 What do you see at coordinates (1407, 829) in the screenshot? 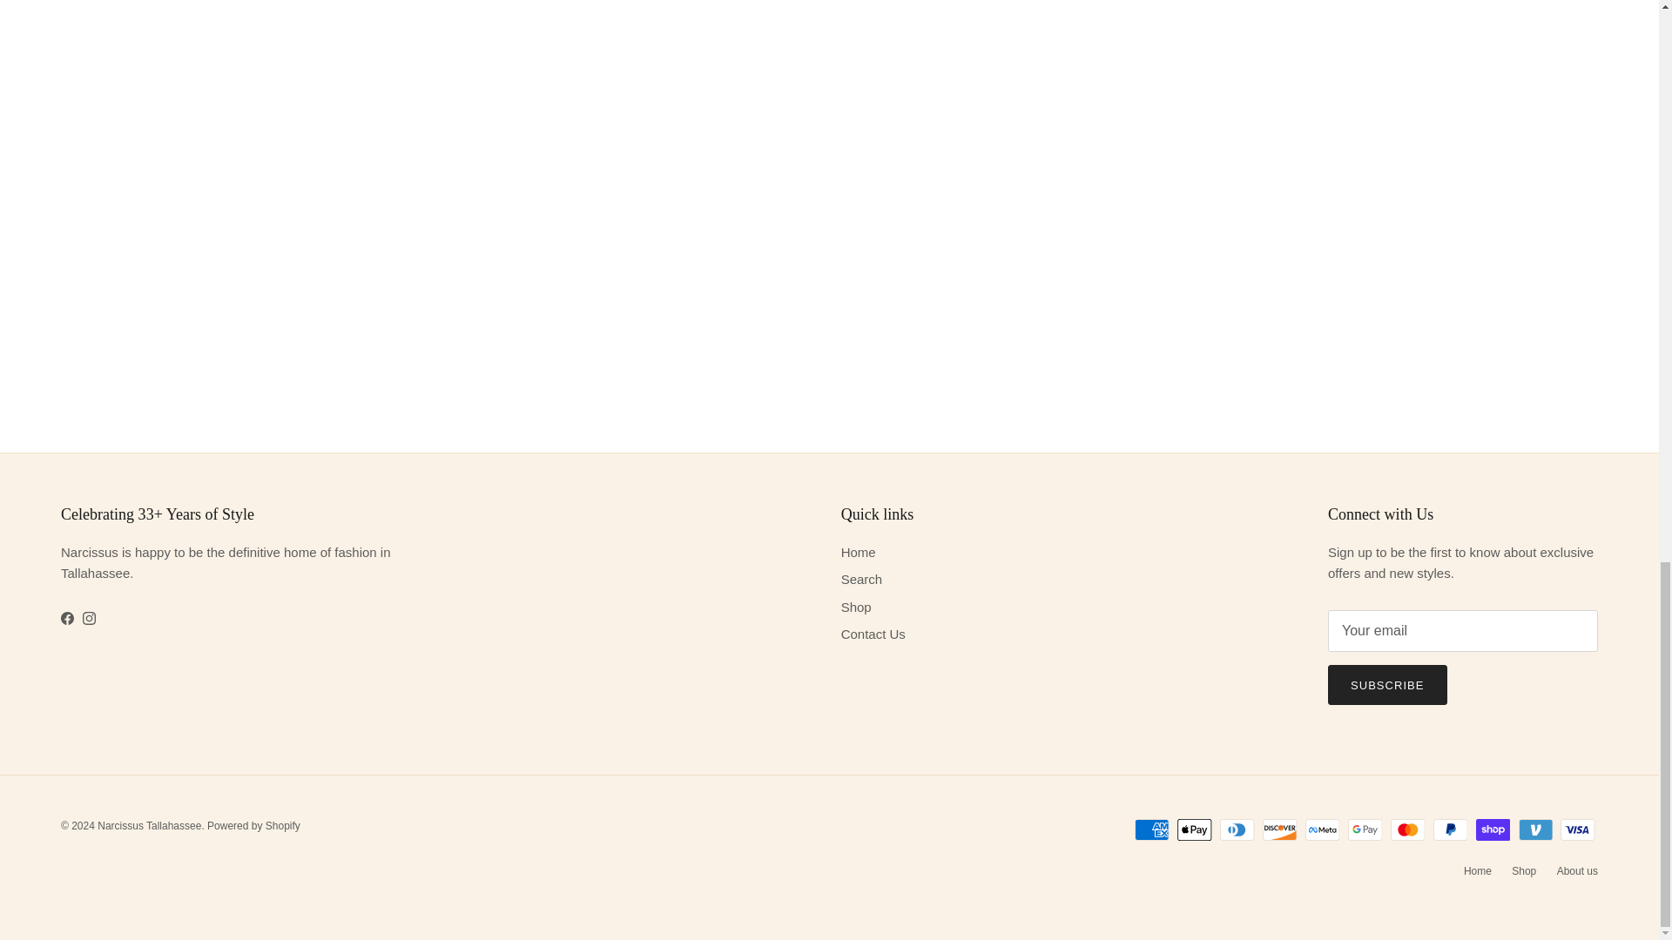
I see `Mastercard` at bounding box center [1407, 829].